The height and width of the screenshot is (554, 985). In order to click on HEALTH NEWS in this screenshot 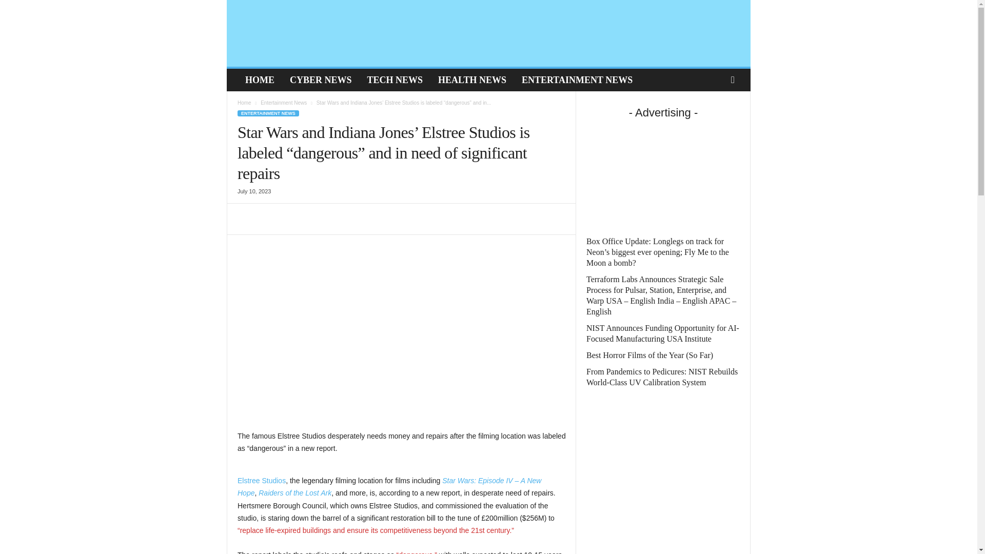, I will do `click(472, 80)`.